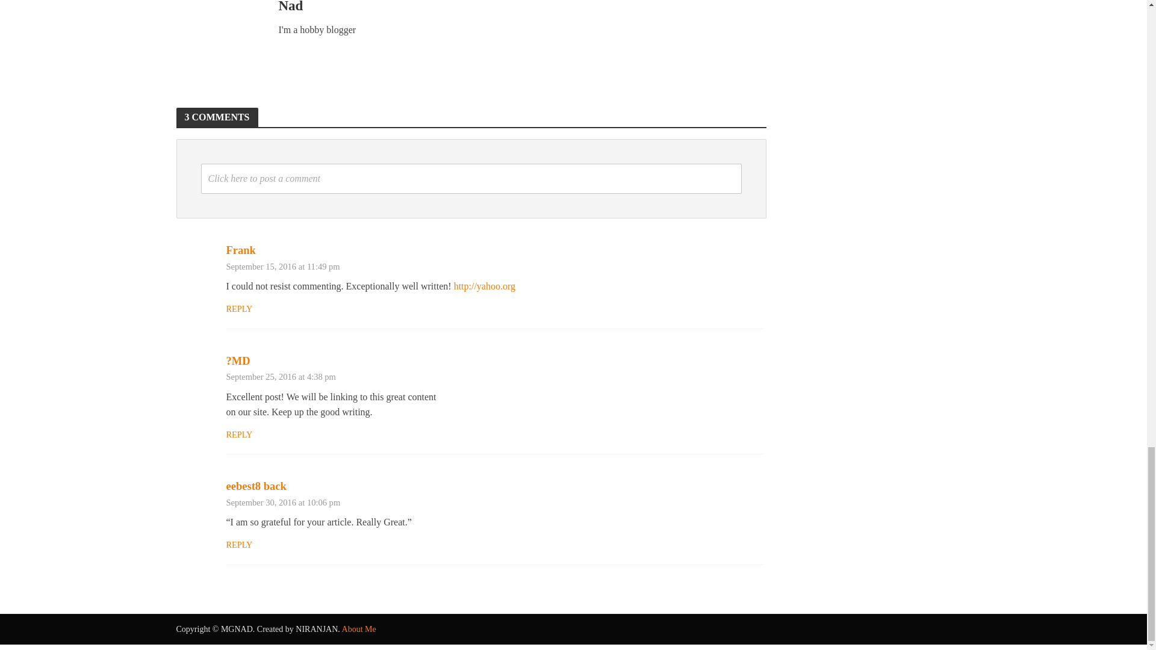  Describe the element at coordinates (241, 250) in the screenshot. I see `Frank` at that location.